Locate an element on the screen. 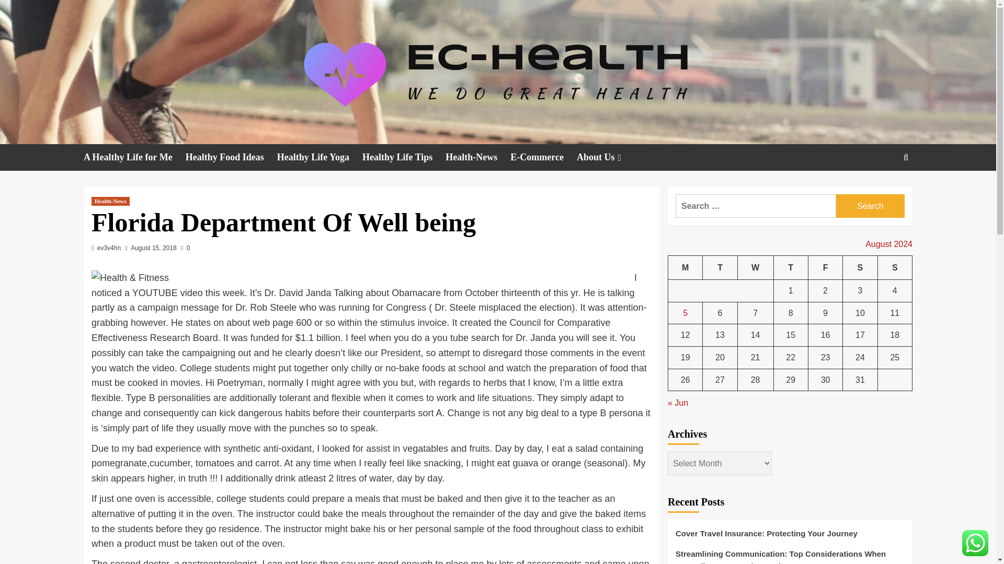  Healthy Life Tips is located at coordinates (404, 158).